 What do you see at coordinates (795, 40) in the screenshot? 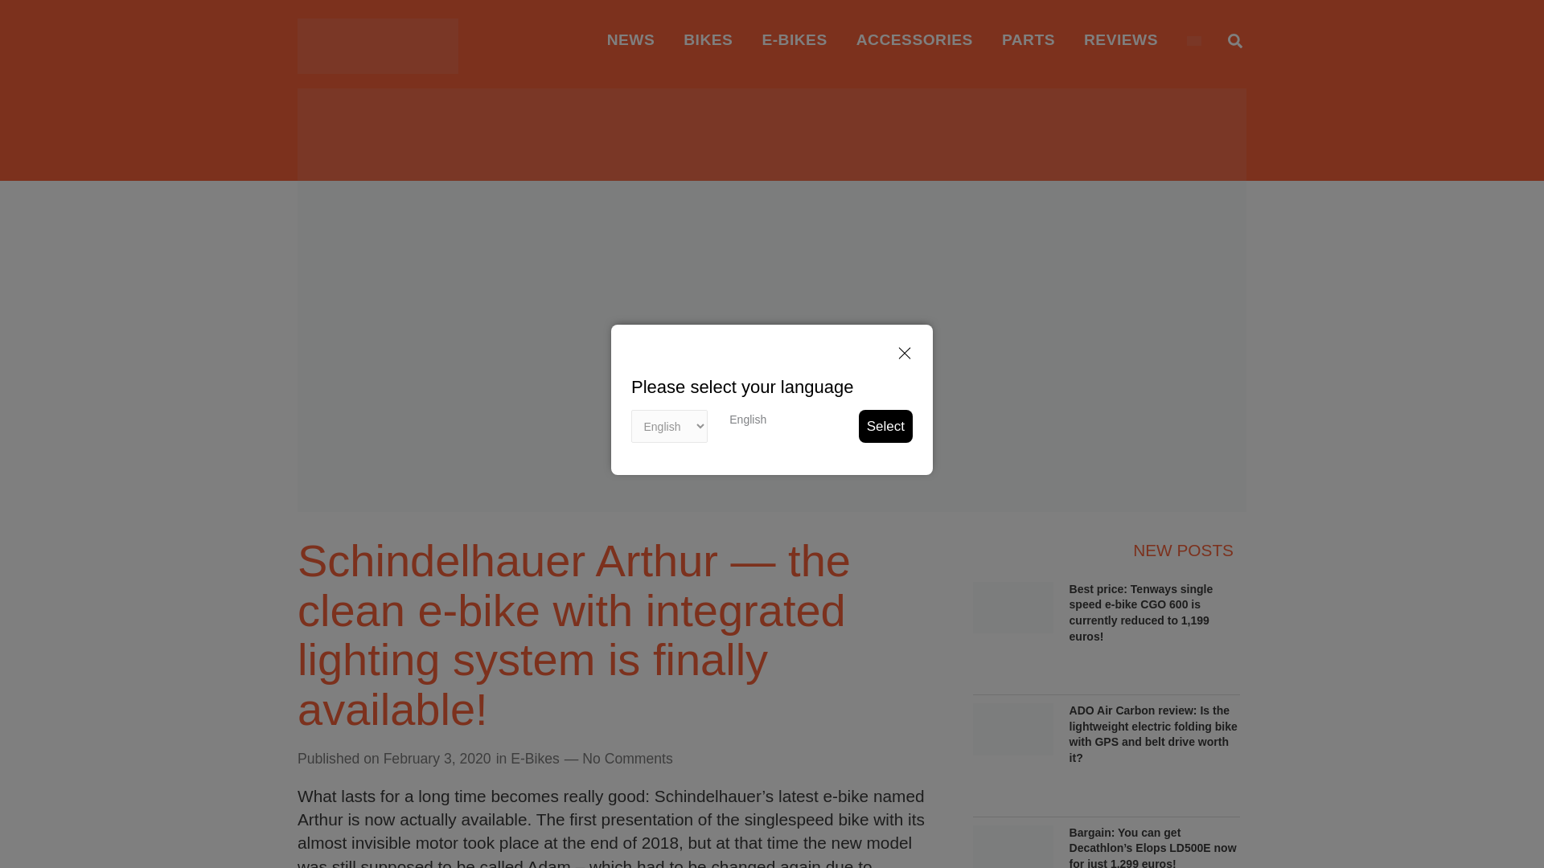
I see `E-BIKES` at bounding box center [795, 40].